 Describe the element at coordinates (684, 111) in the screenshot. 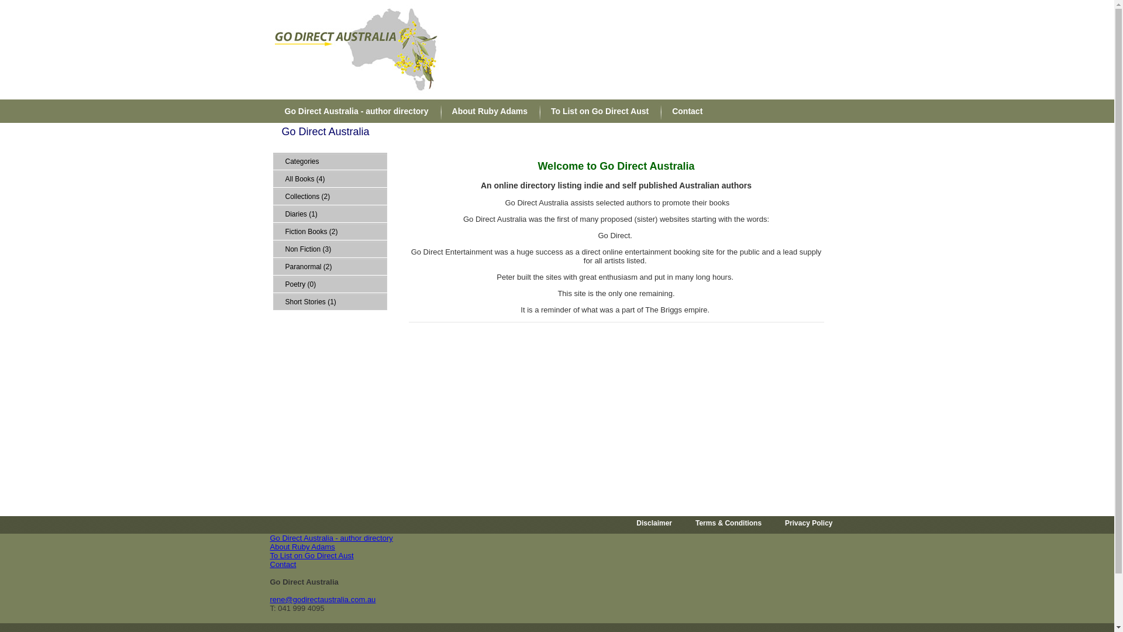

I see `Contact` at that location.